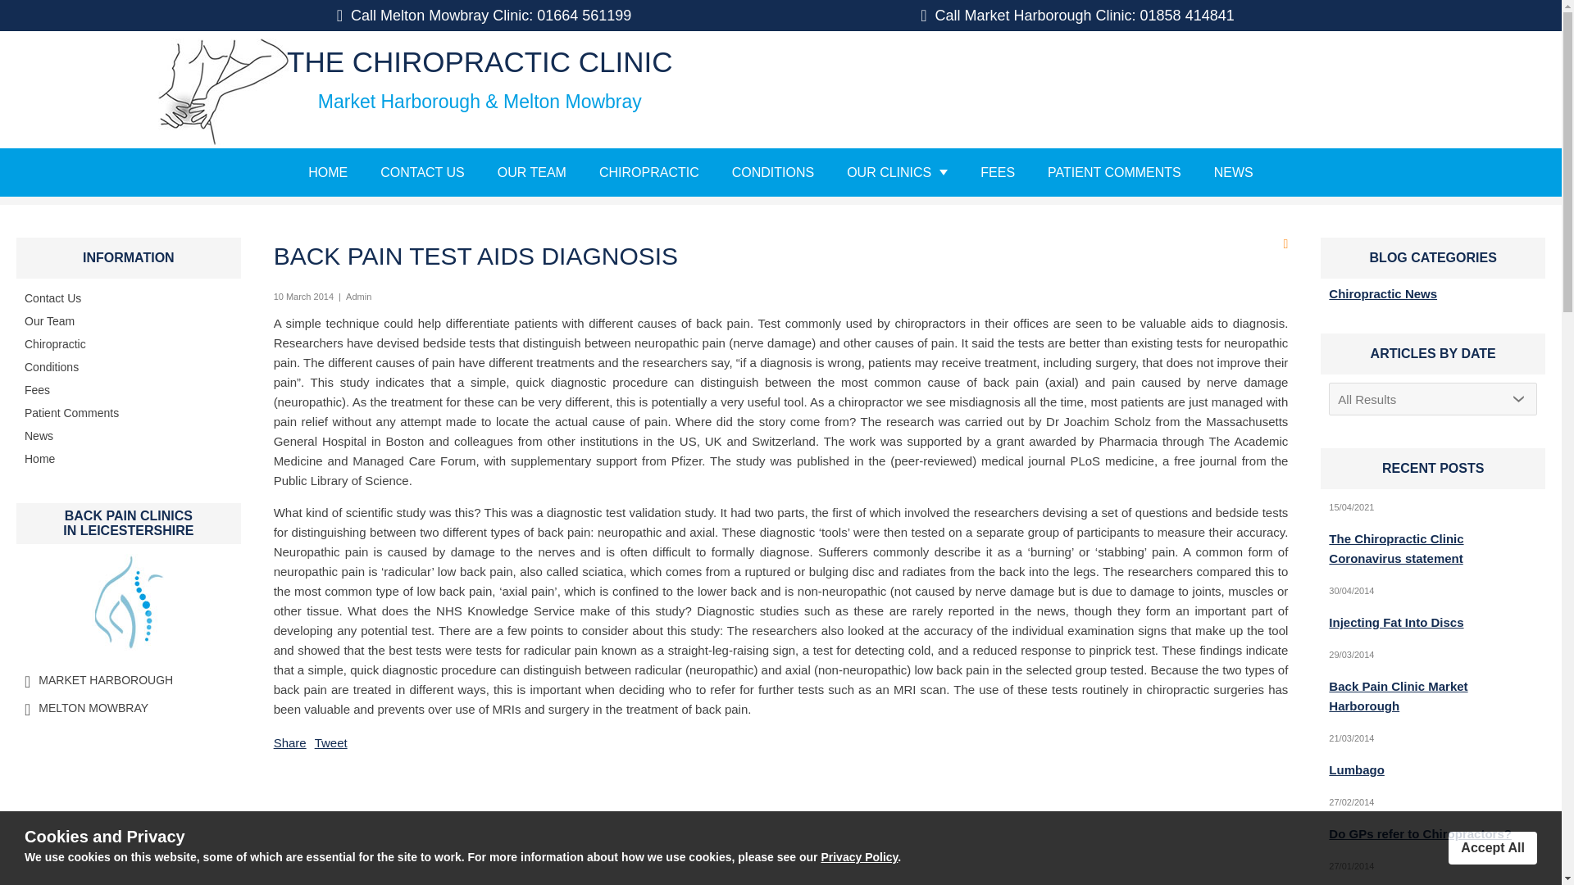  Describe the element at coordinates (1356, 769) in the screenshot. I see `Lumbago` at that location.